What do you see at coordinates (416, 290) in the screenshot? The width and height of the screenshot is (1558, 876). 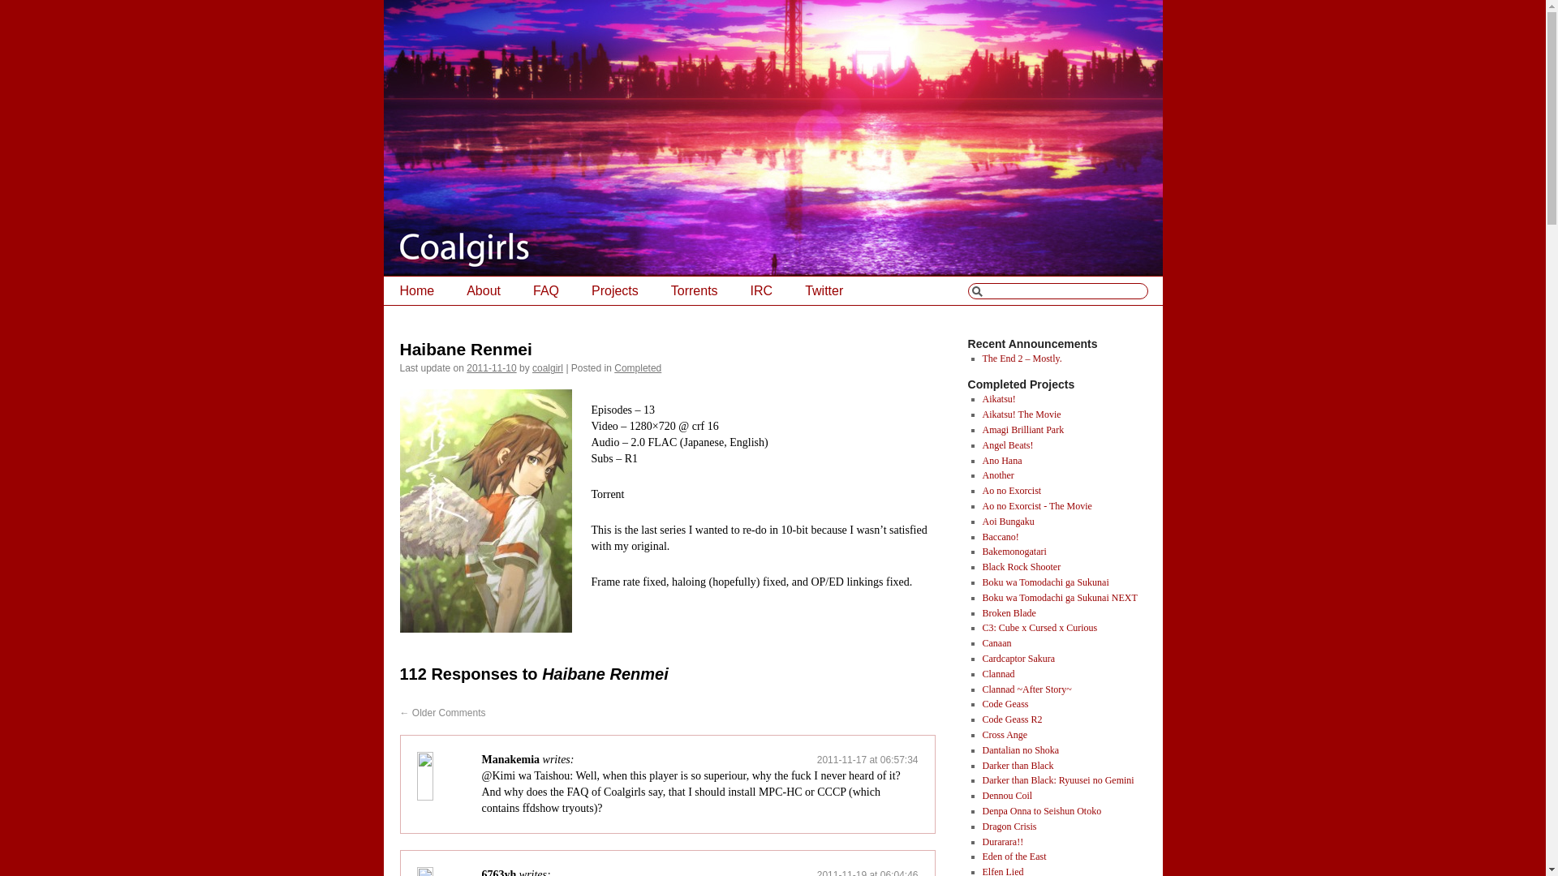 I see `Home` at bounding box center [416, 290].